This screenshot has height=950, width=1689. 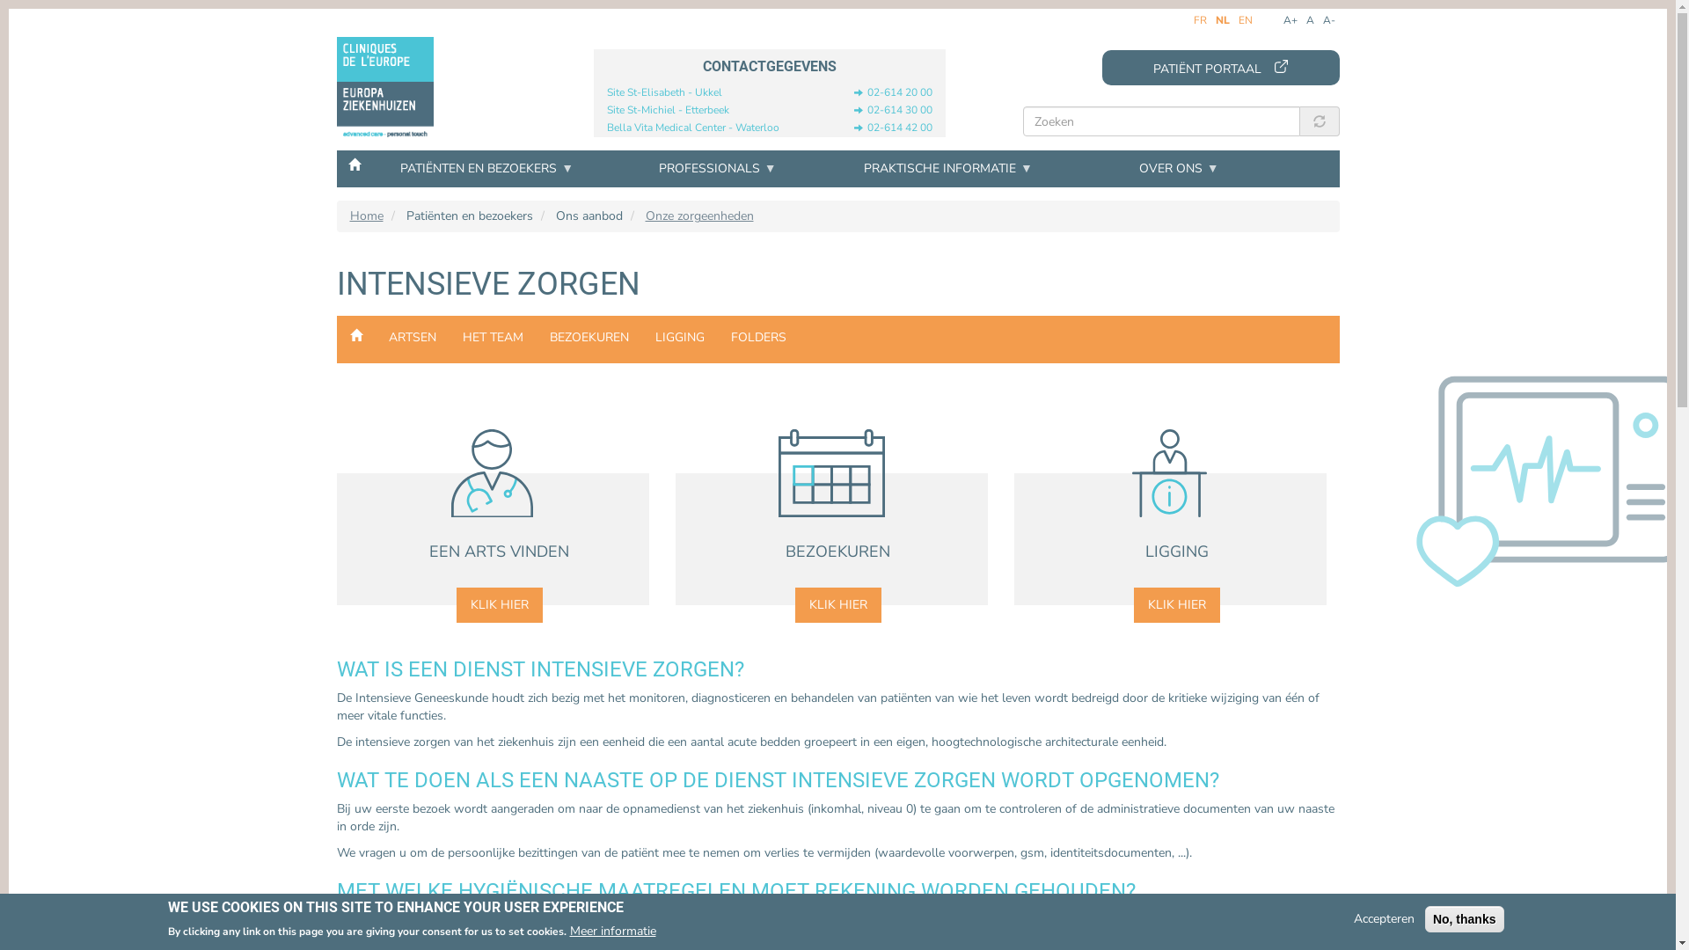 What do you see at coordinates (499, 603) in the screenshot?
I see `KLIK HIER` at bounding box center [499, 603].